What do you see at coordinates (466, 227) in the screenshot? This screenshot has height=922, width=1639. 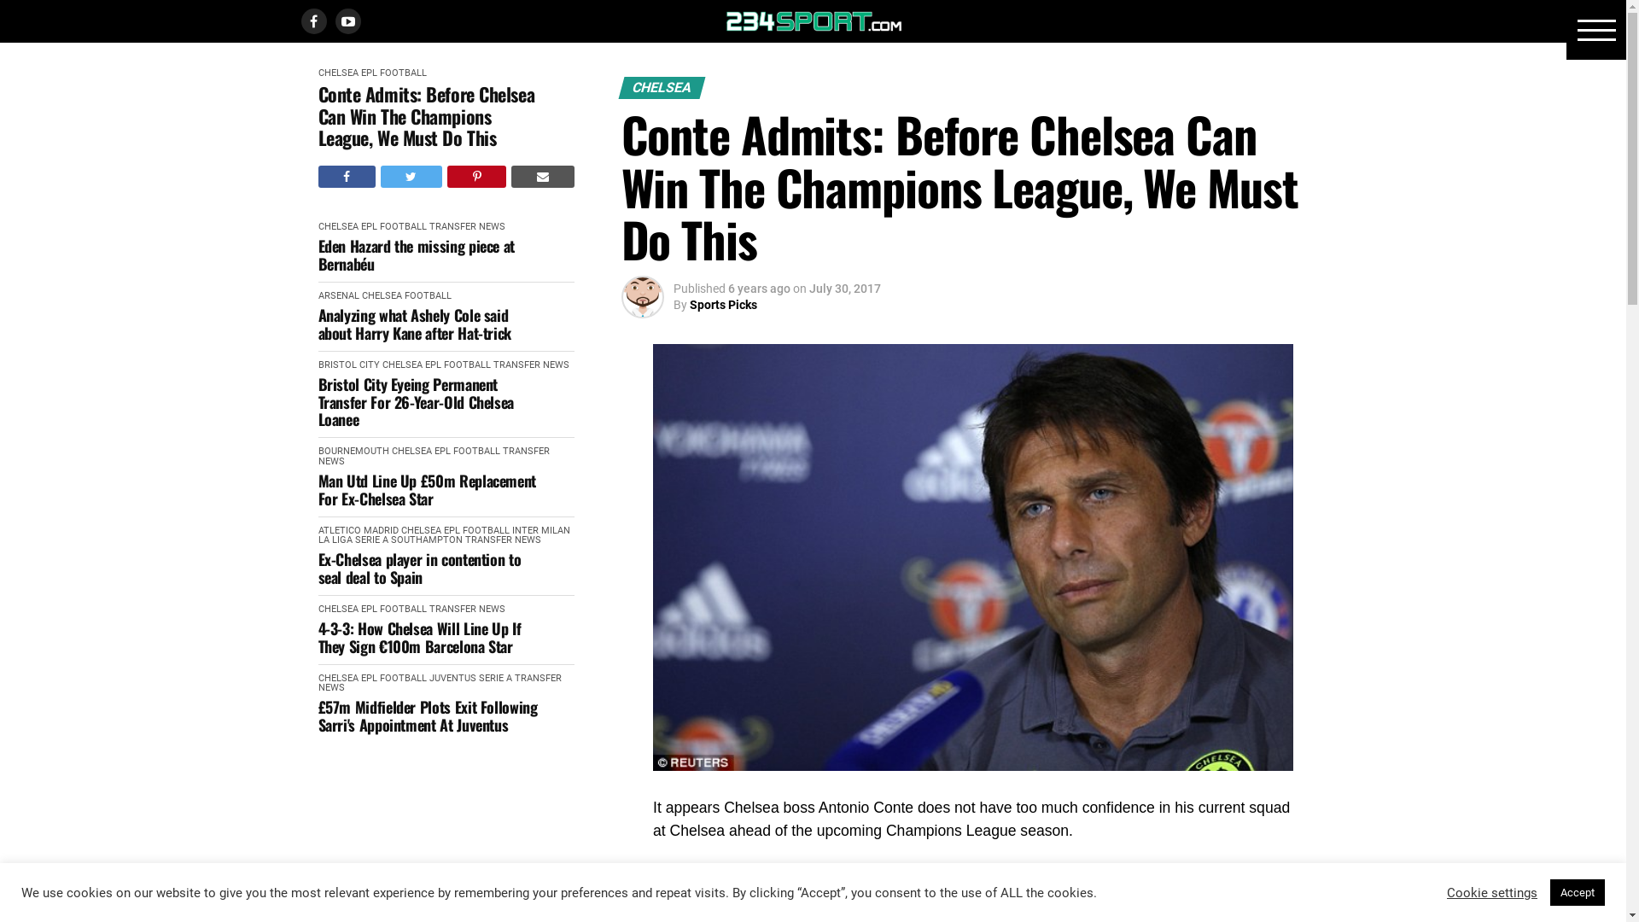 I see `TRANSFER NEWS` at bounding box center [466, 227].